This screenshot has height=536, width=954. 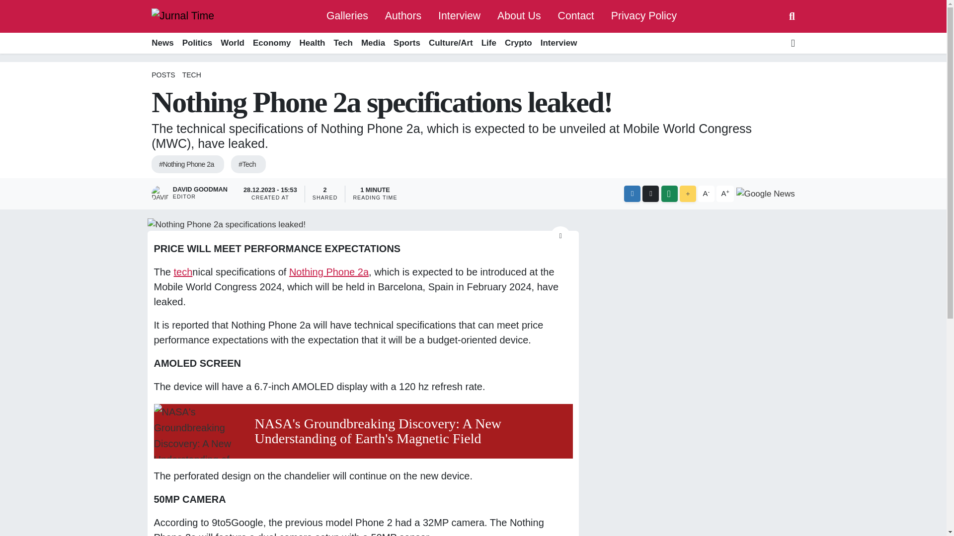 What do you see at coordinates (558, 43) in the screenshot?
I see `Interview` at bounding box center [558, 43].